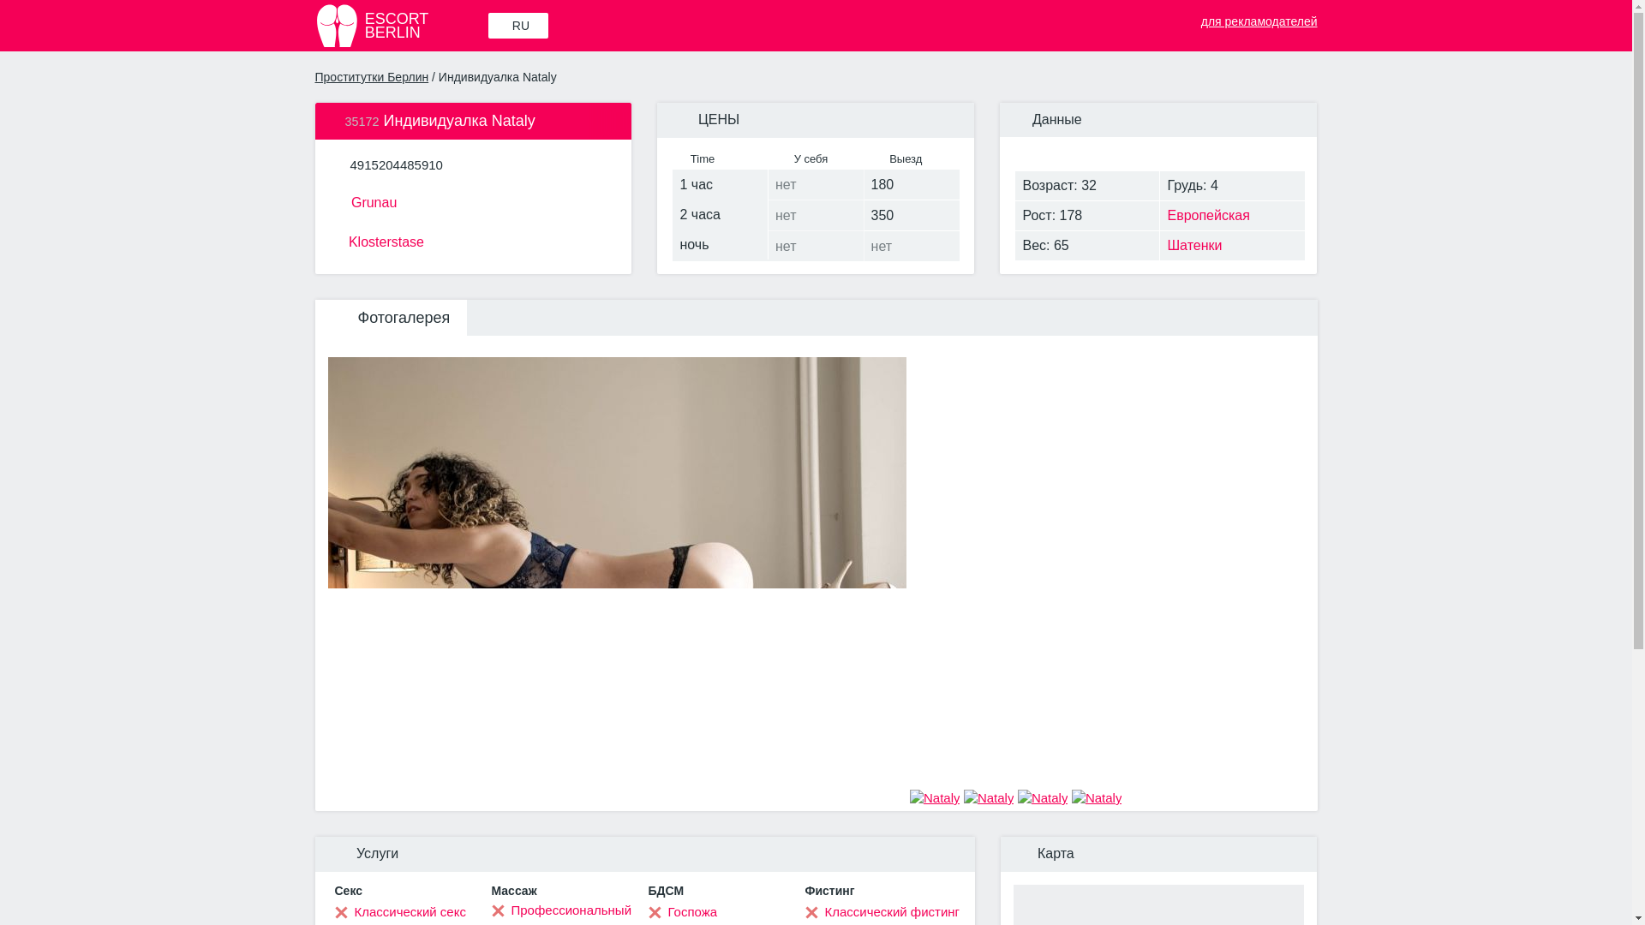  I want to click on 4915204485910, so click(400, 26).